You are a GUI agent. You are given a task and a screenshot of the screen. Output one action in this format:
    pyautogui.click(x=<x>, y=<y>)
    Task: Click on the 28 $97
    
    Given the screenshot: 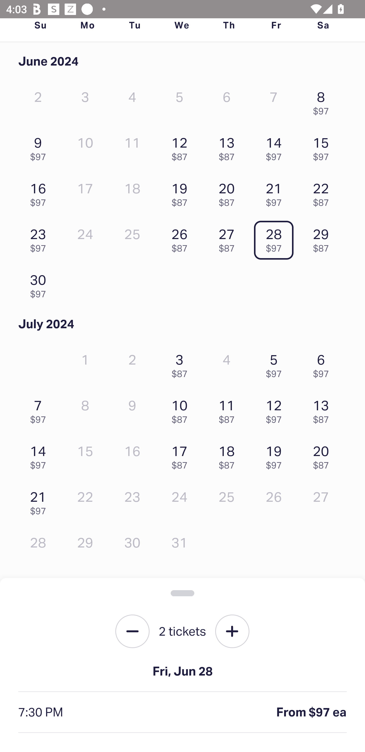 What is the action you would take?
    pyautogui.click(x=276, y=238)
    